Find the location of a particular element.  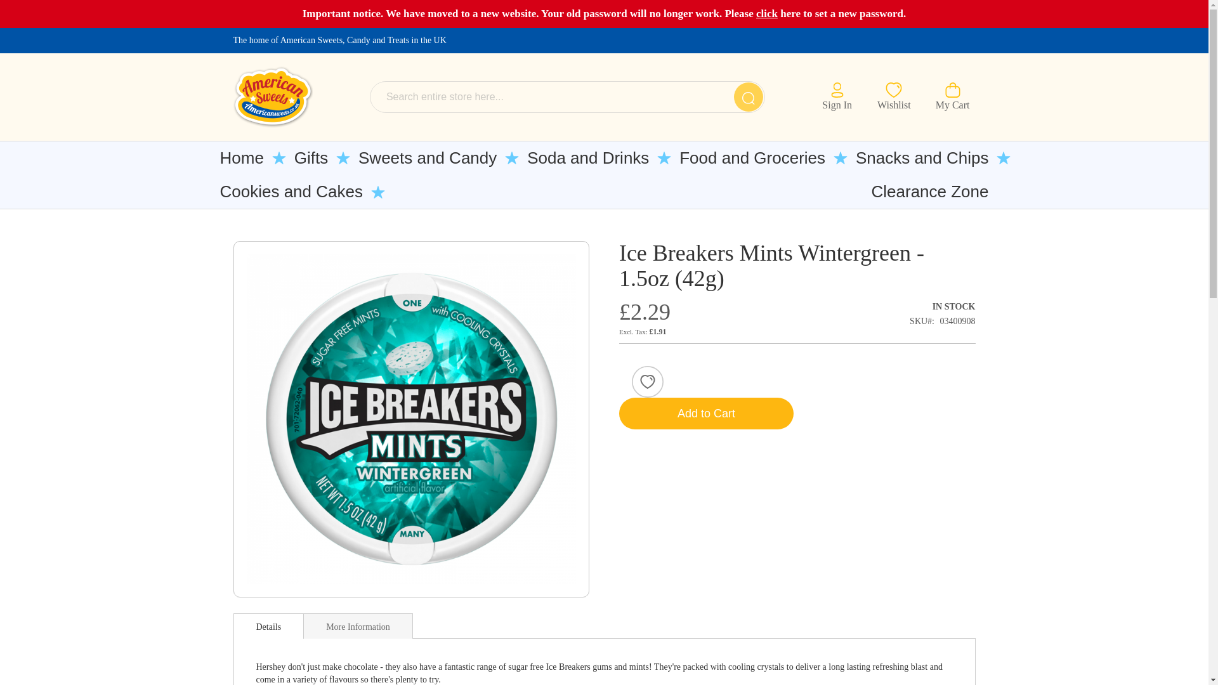

Wishlist is located at coordinates (894, 95).